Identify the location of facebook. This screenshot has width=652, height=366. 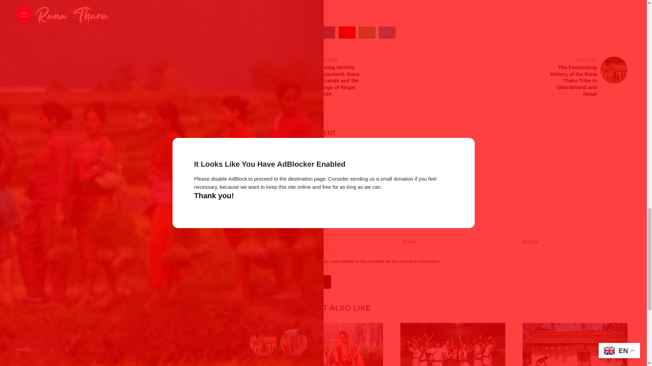
(287, 33).